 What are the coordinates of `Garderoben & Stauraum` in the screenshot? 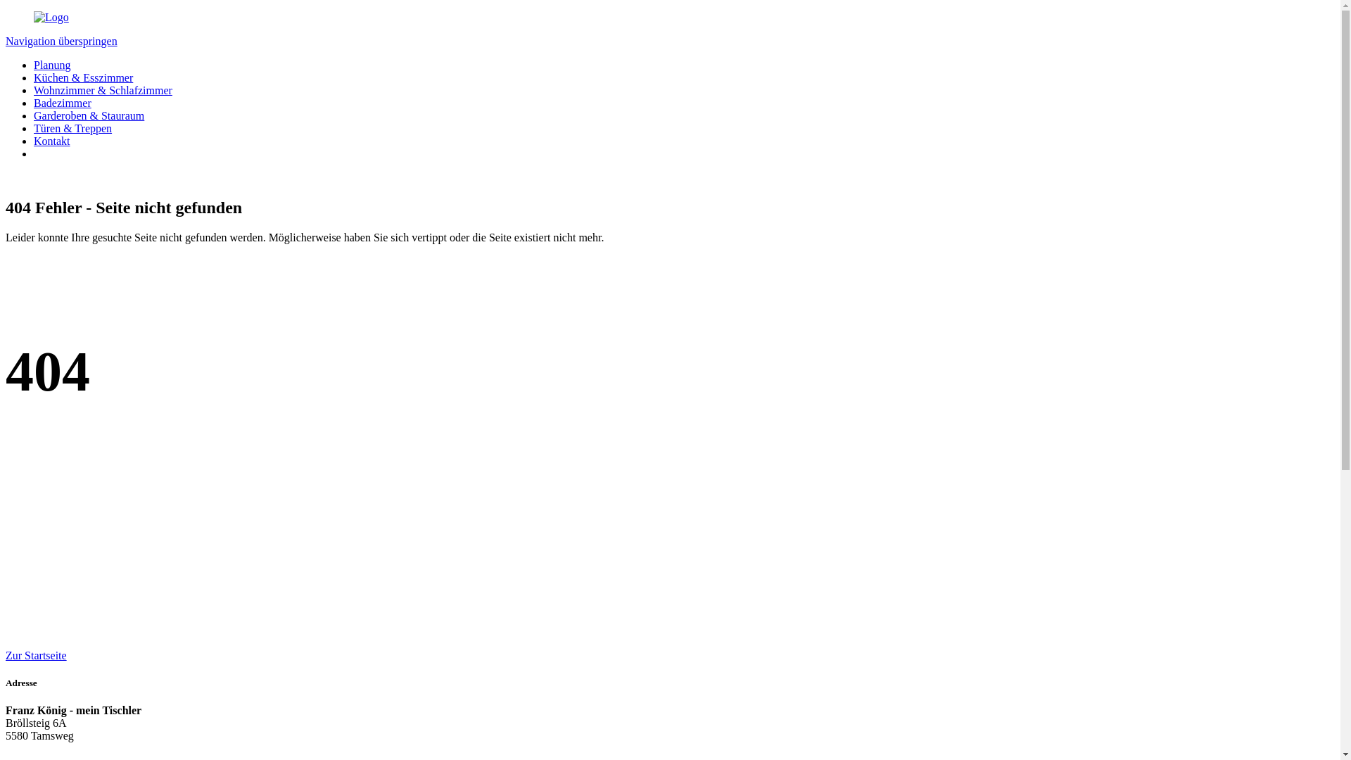 It's located at (89, 115).